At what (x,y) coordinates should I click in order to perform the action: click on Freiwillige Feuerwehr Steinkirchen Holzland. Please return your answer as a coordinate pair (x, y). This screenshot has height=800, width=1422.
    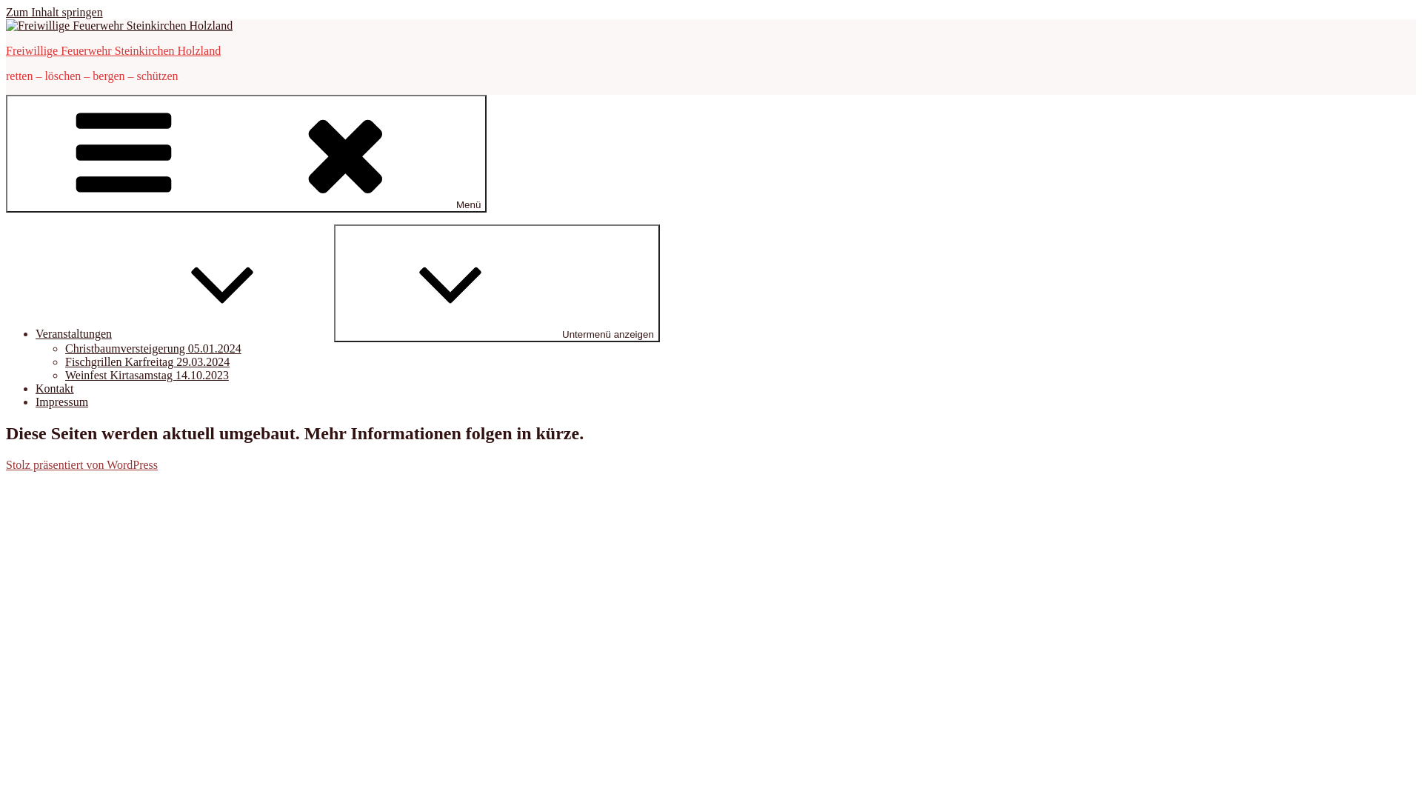
    Looking at the image, I should click on (113, 50).